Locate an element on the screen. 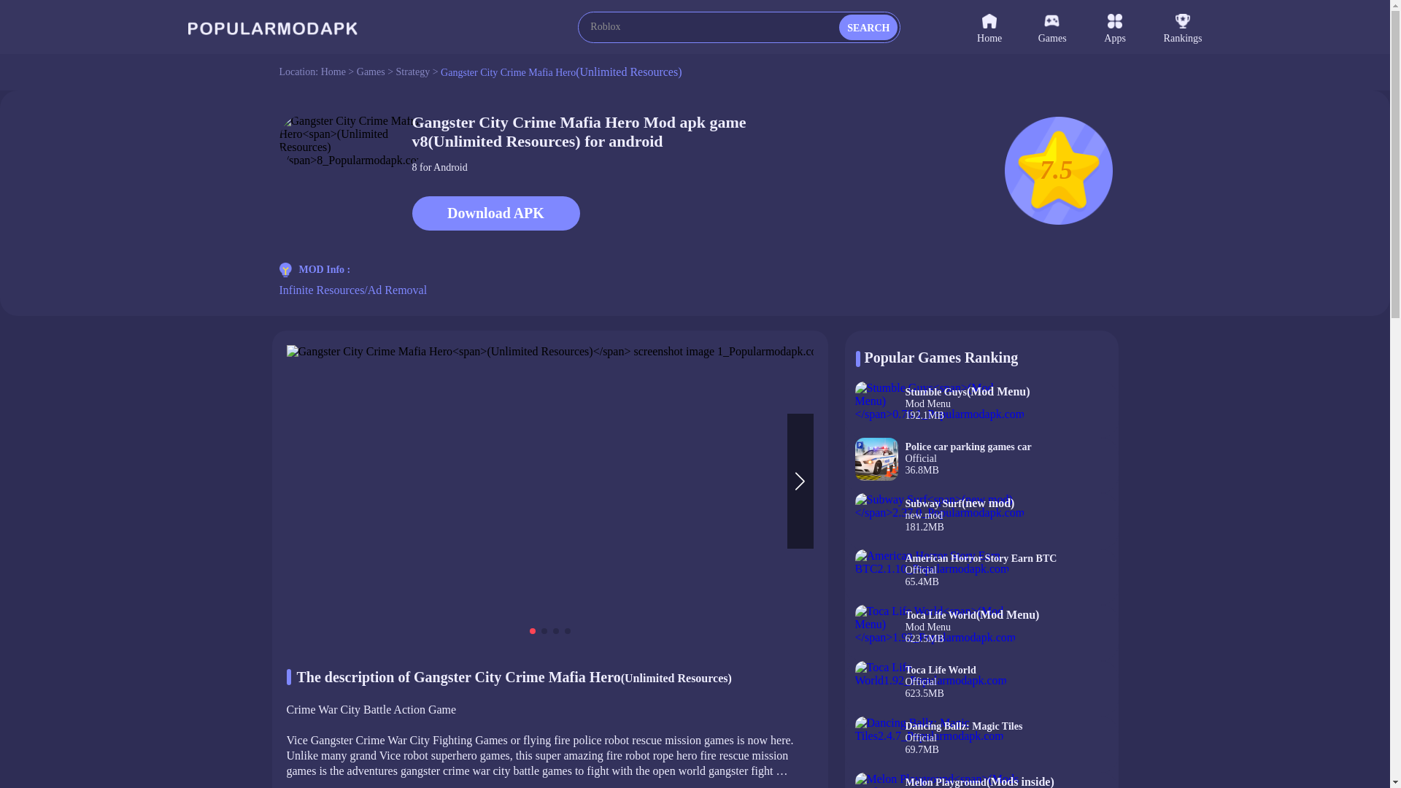 This screenshot has height=788, width=1401. Download APK is located at coordinates (981, 744).